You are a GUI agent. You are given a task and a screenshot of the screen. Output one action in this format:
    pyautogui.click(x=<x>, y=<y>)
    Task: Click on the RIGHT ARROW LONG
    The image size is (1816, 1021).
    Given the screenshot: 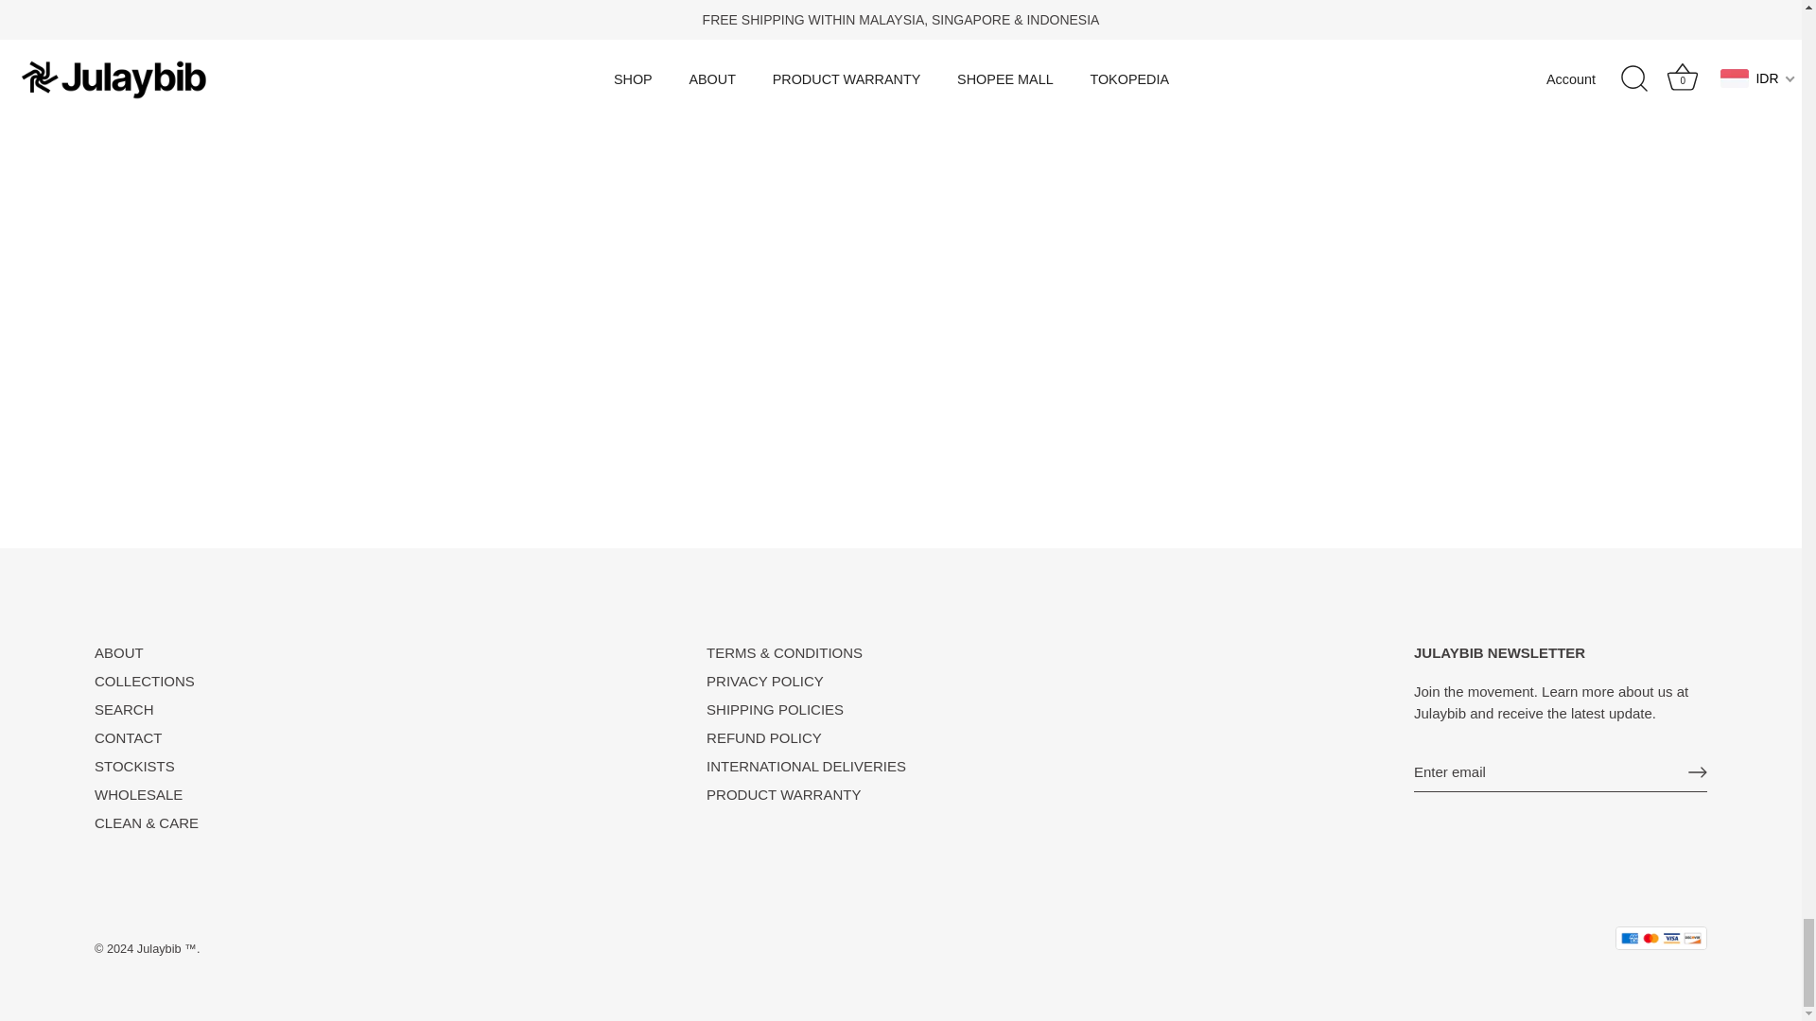 What is the action you would take?
    pyautogui.click(x=1697, y=771)
    